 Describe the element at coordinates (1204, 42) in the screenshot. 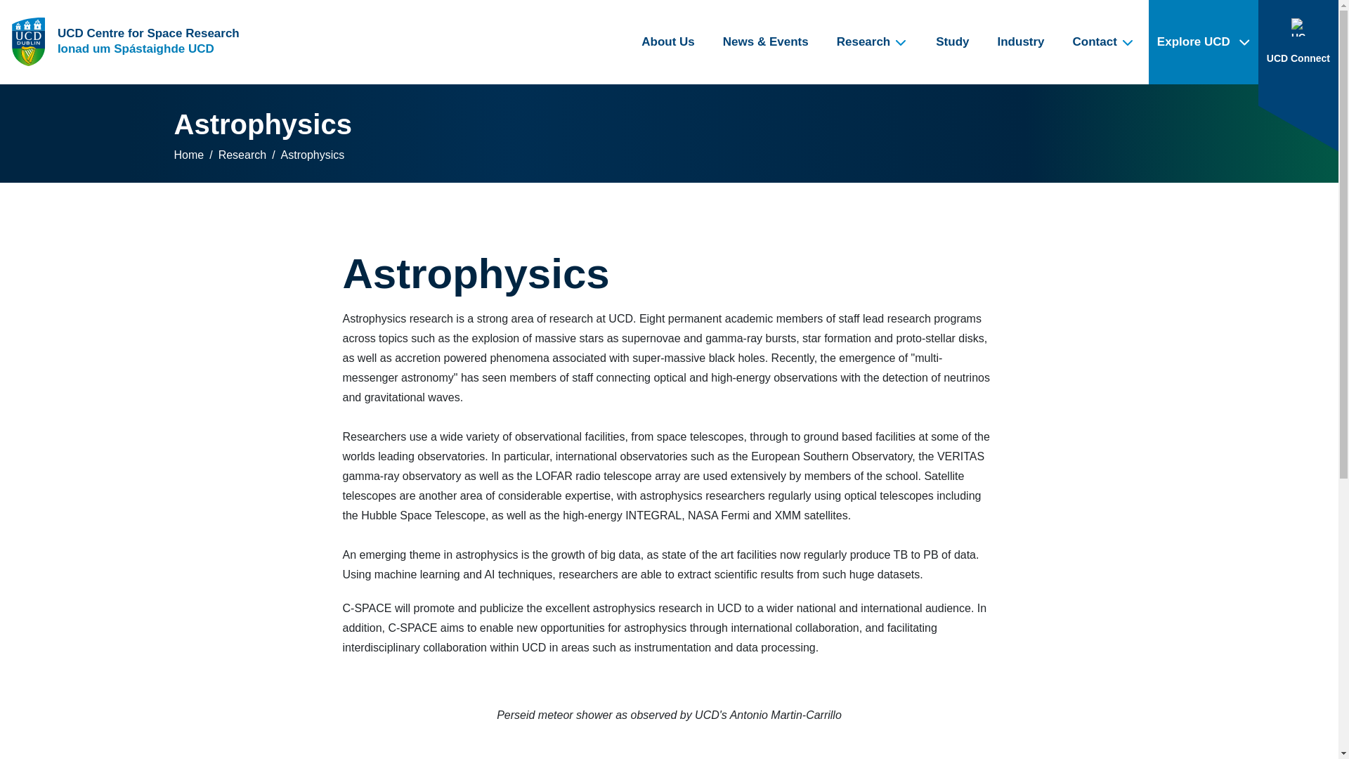

I see `Explore UCD` at that location.